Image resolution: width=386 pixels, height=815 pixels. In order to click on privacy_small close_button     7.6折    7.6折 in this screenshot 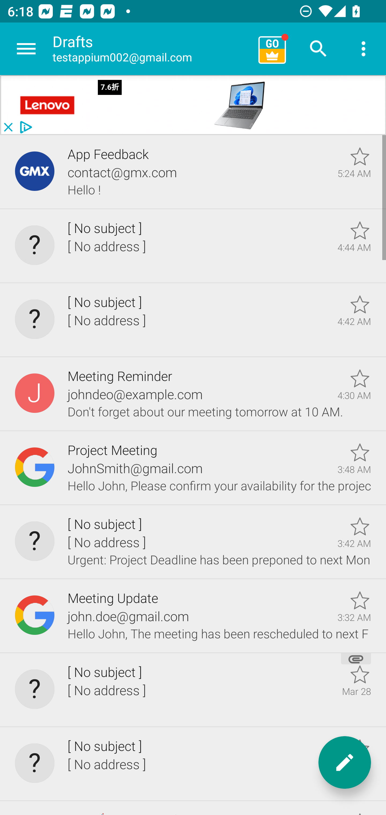, I will do `click(193, 105)`.